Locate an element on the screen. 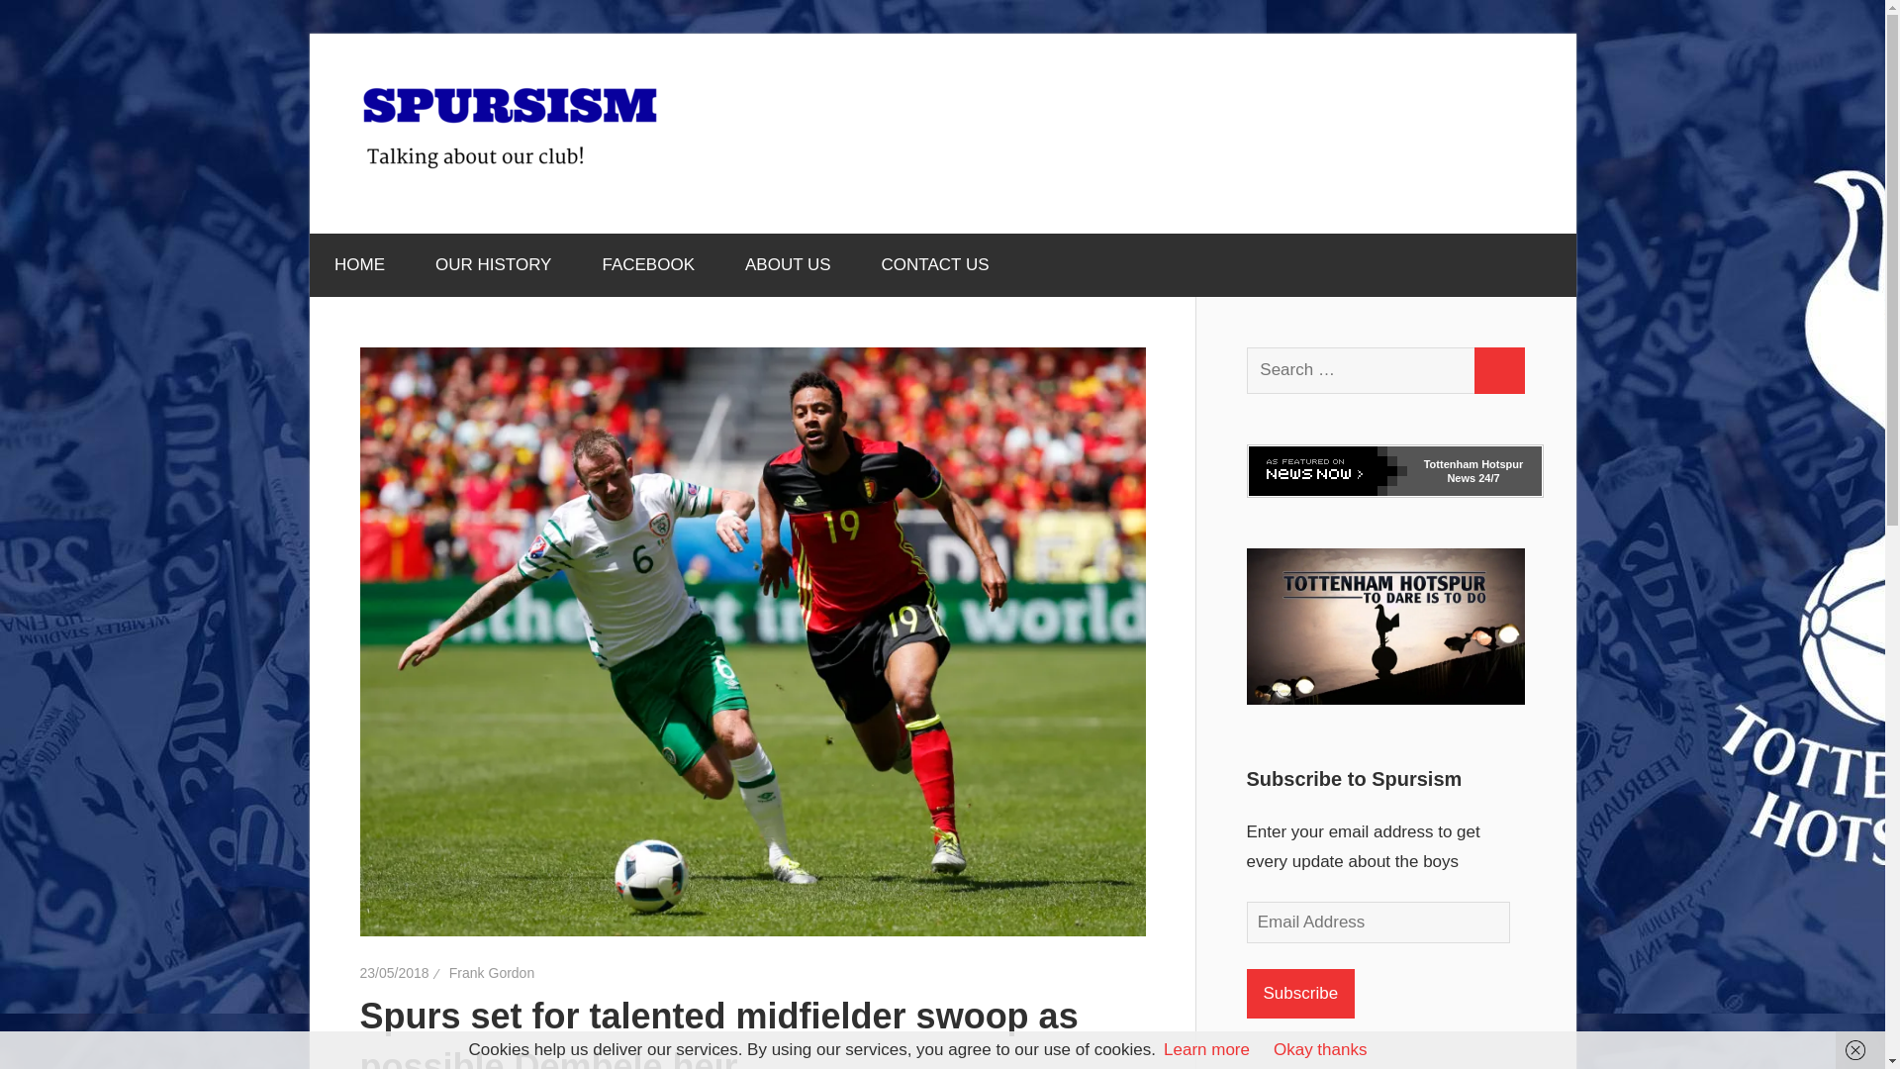 This screenshot has height=1069, width=1900. Click here for more Tottenham Hotspur news from NewsNow is located at coordinates (1328, 471).